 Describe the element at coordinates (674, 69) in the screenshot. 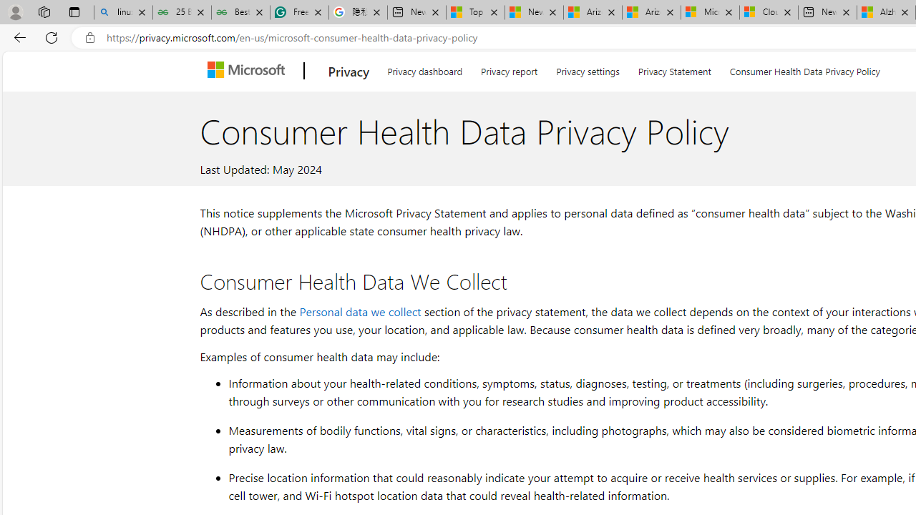

I see `Privacy Statement` at that location.